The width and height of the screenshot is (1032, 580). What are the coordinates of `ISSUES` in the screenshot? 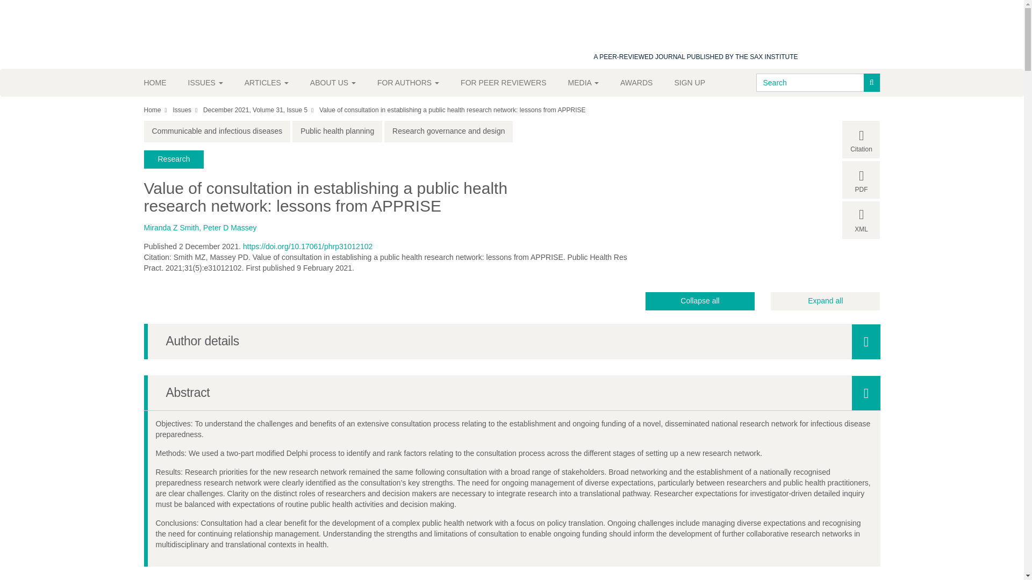 It's located at (205, 83).